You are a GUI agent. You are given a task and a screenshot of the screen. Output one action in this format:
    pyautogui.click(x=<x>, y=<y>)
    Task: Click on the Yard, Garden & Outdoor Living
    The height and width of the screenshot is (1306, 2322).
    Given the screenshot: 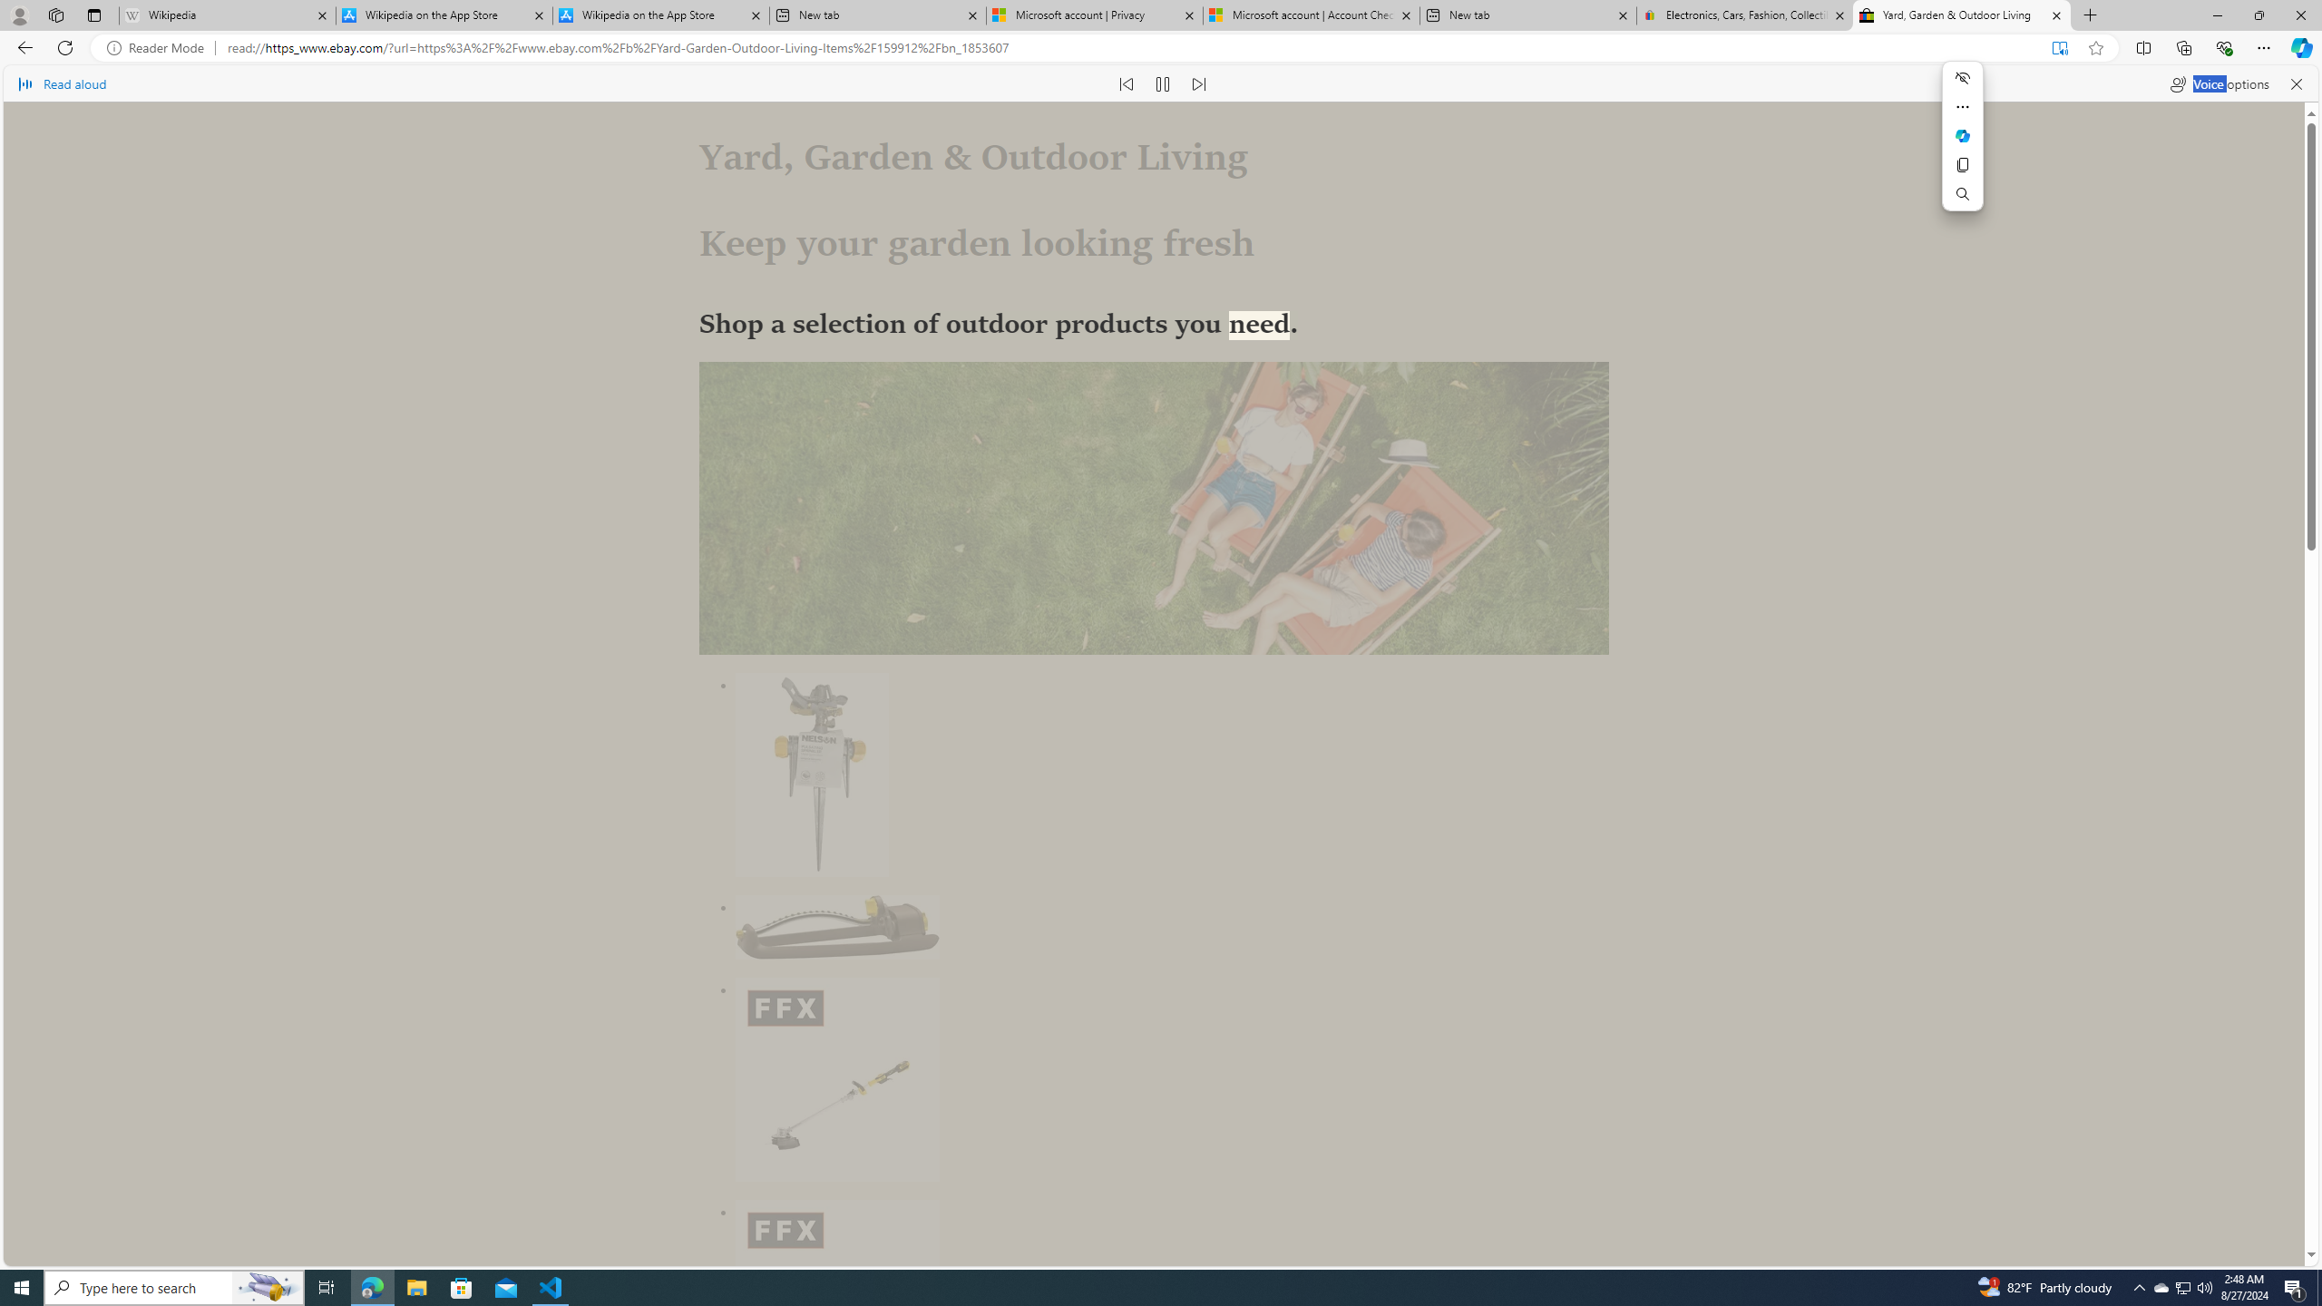 What is the action you would take?
    pyautogui.click(x=1962, y=15)
    